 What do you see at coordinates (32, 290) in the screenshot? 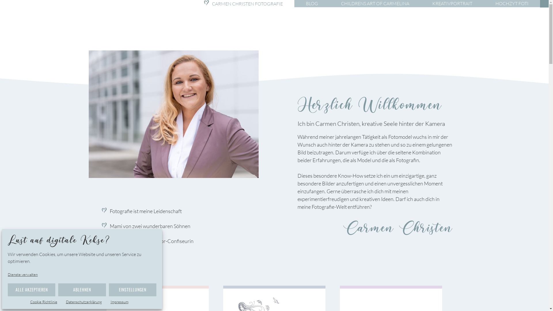
I see `ALLE AKZEPTIEREN` at bounding box center [32, 290].